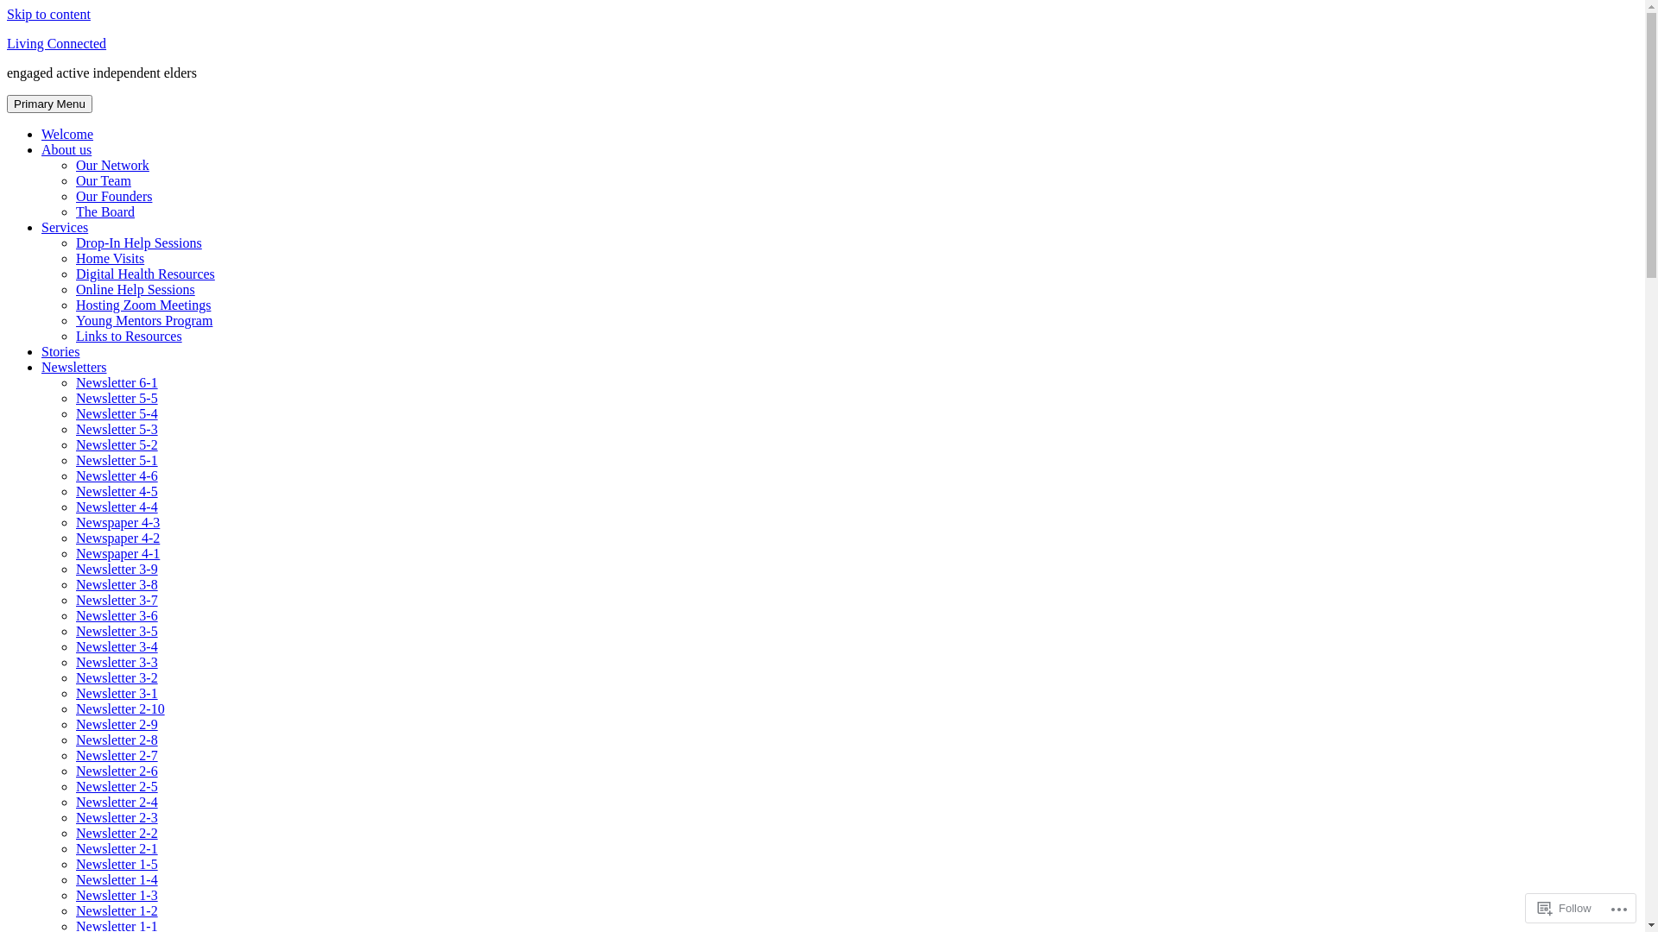  What do you see at coordinates (130, 337) in the screenshot?
I see `Links to Resources` at bounding box center [130, 337].